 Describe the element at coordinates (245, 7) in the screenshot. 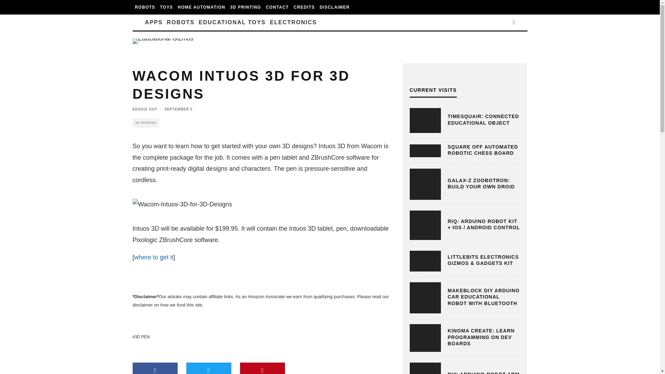

I see `3D PRINTING` at that location.